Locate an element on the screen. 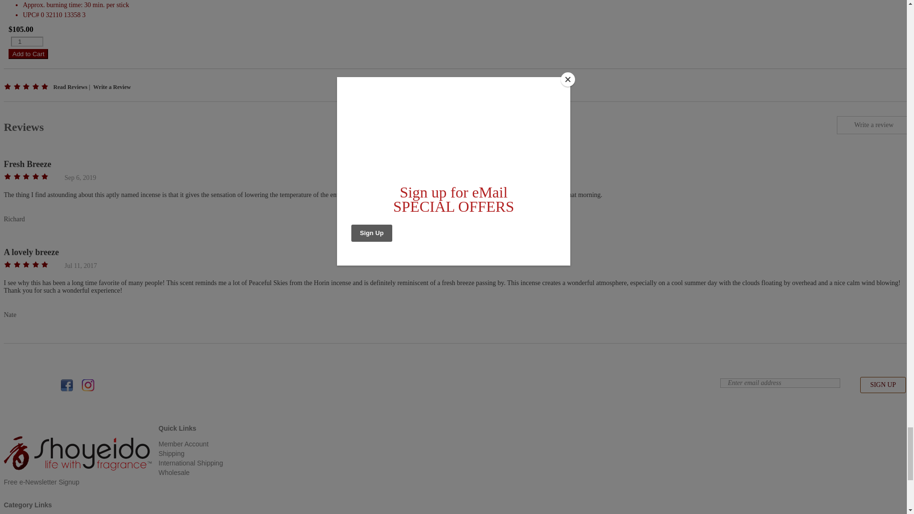 This screenshot has height=514, width=914. Sign Up is located at coordinates (883, 385).